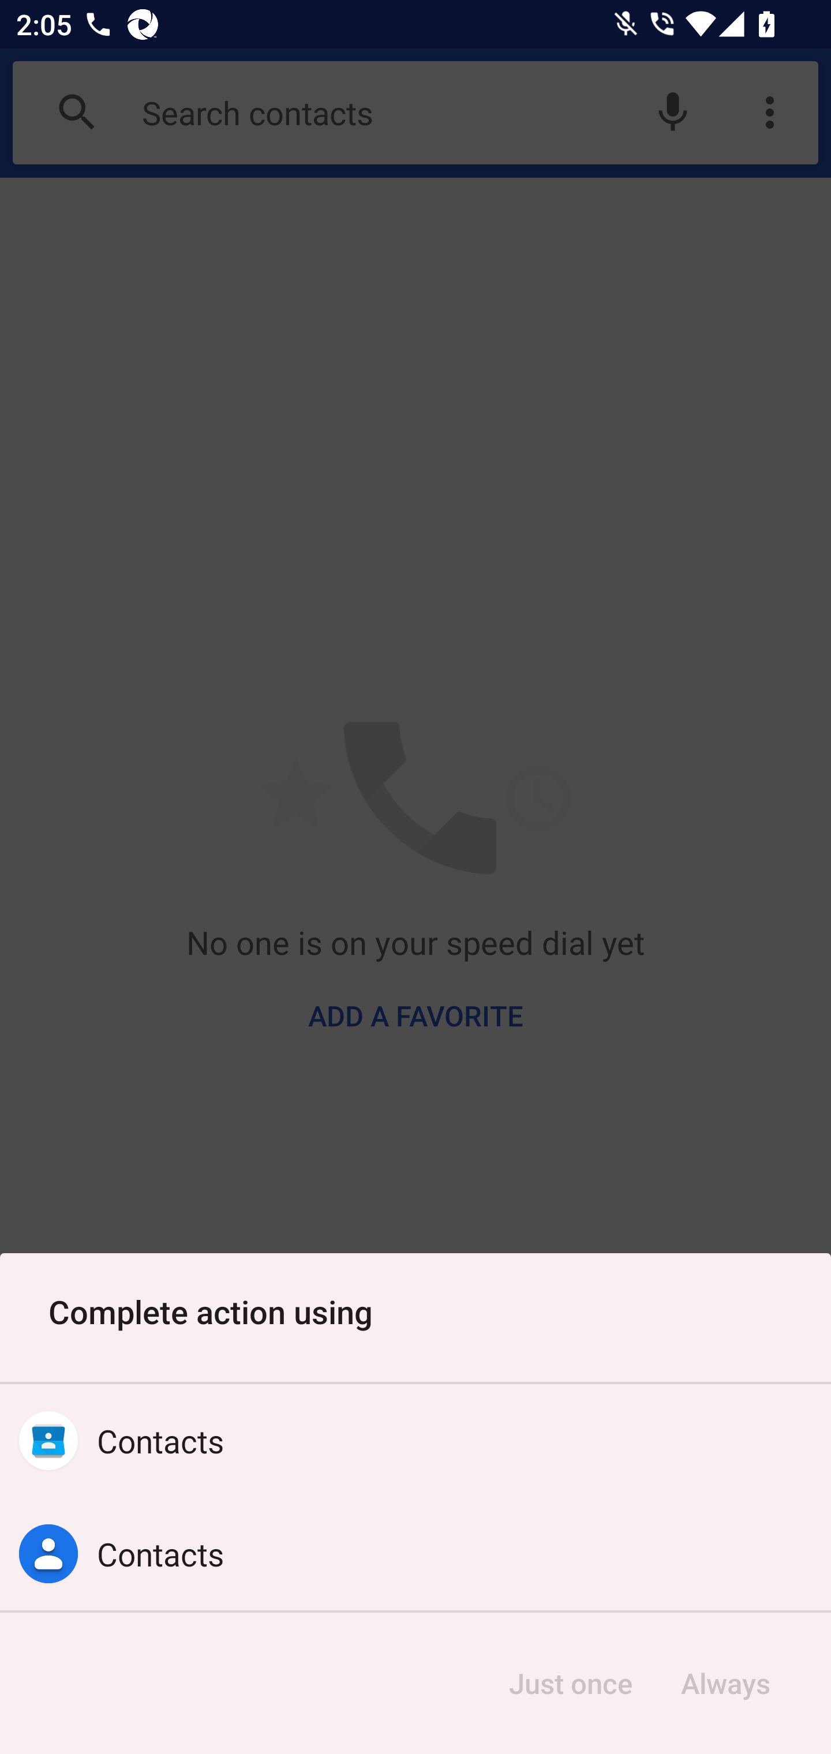 This screenshot has height=1754, width=831. What do you see at coordinates (415, 1554) in the screenshot?
I see `Contacts` at bounding box center [415, 1554].